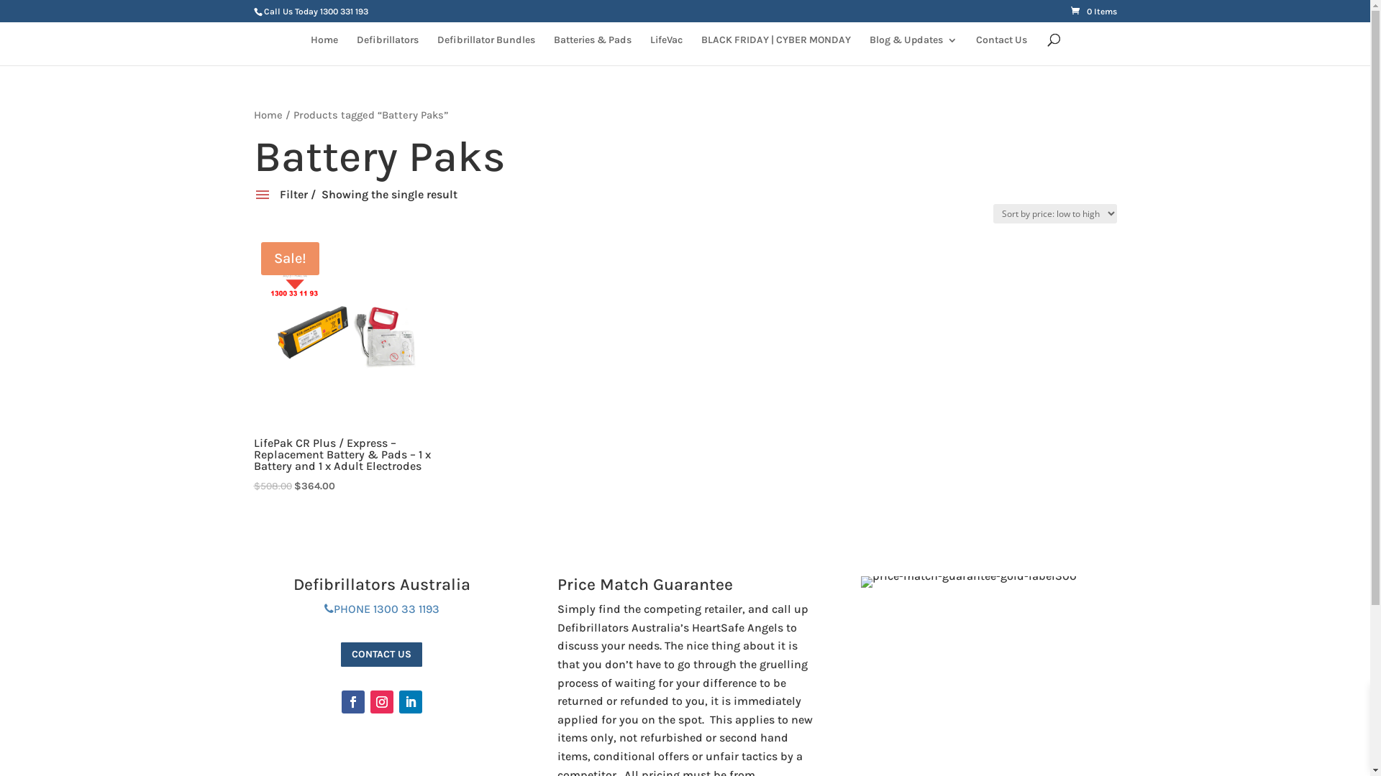 This screenshot has width=1381, height=776. I want to click on Home, so click(324, 50).